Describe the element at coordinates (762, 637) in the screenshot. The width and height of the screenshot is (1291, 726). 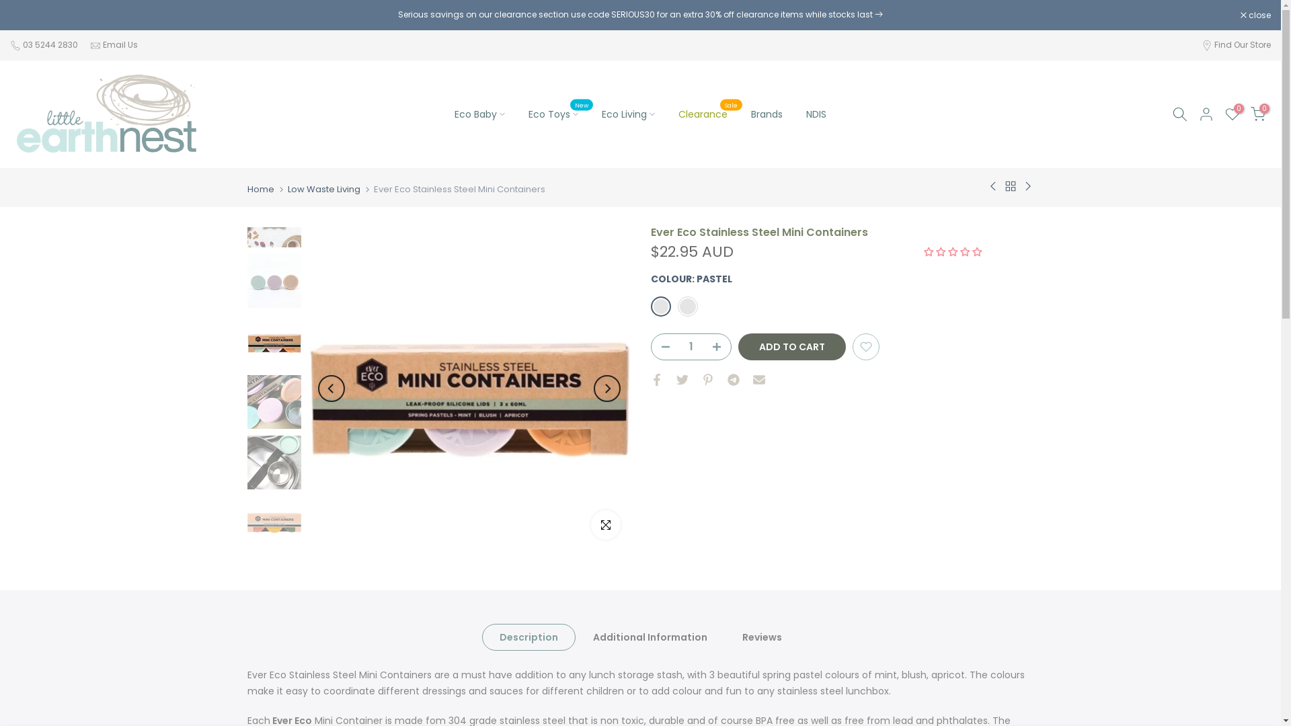
I see `Reviews` at that location.